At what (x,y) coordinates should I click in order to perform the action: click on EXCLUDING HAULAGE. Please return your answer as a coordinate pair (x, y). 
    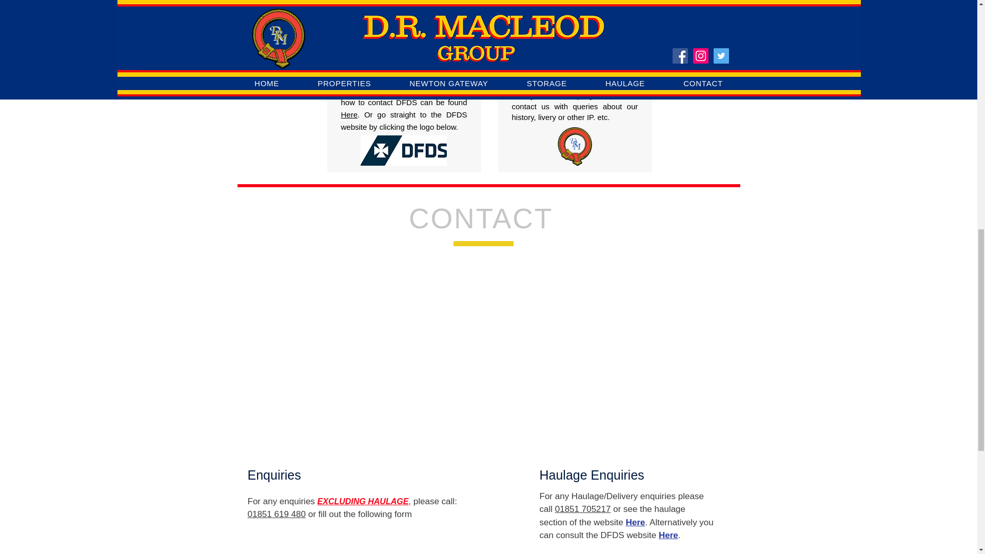
    Looking at the image, I should click on (363, 501).